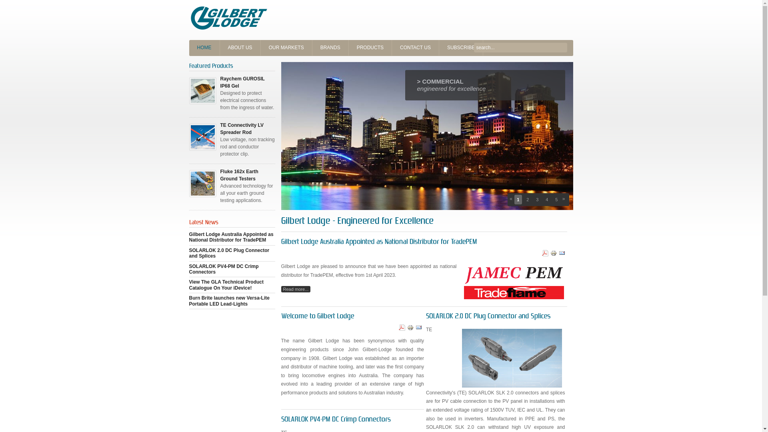  I want to click on ABOUT US, so click(240, 48).